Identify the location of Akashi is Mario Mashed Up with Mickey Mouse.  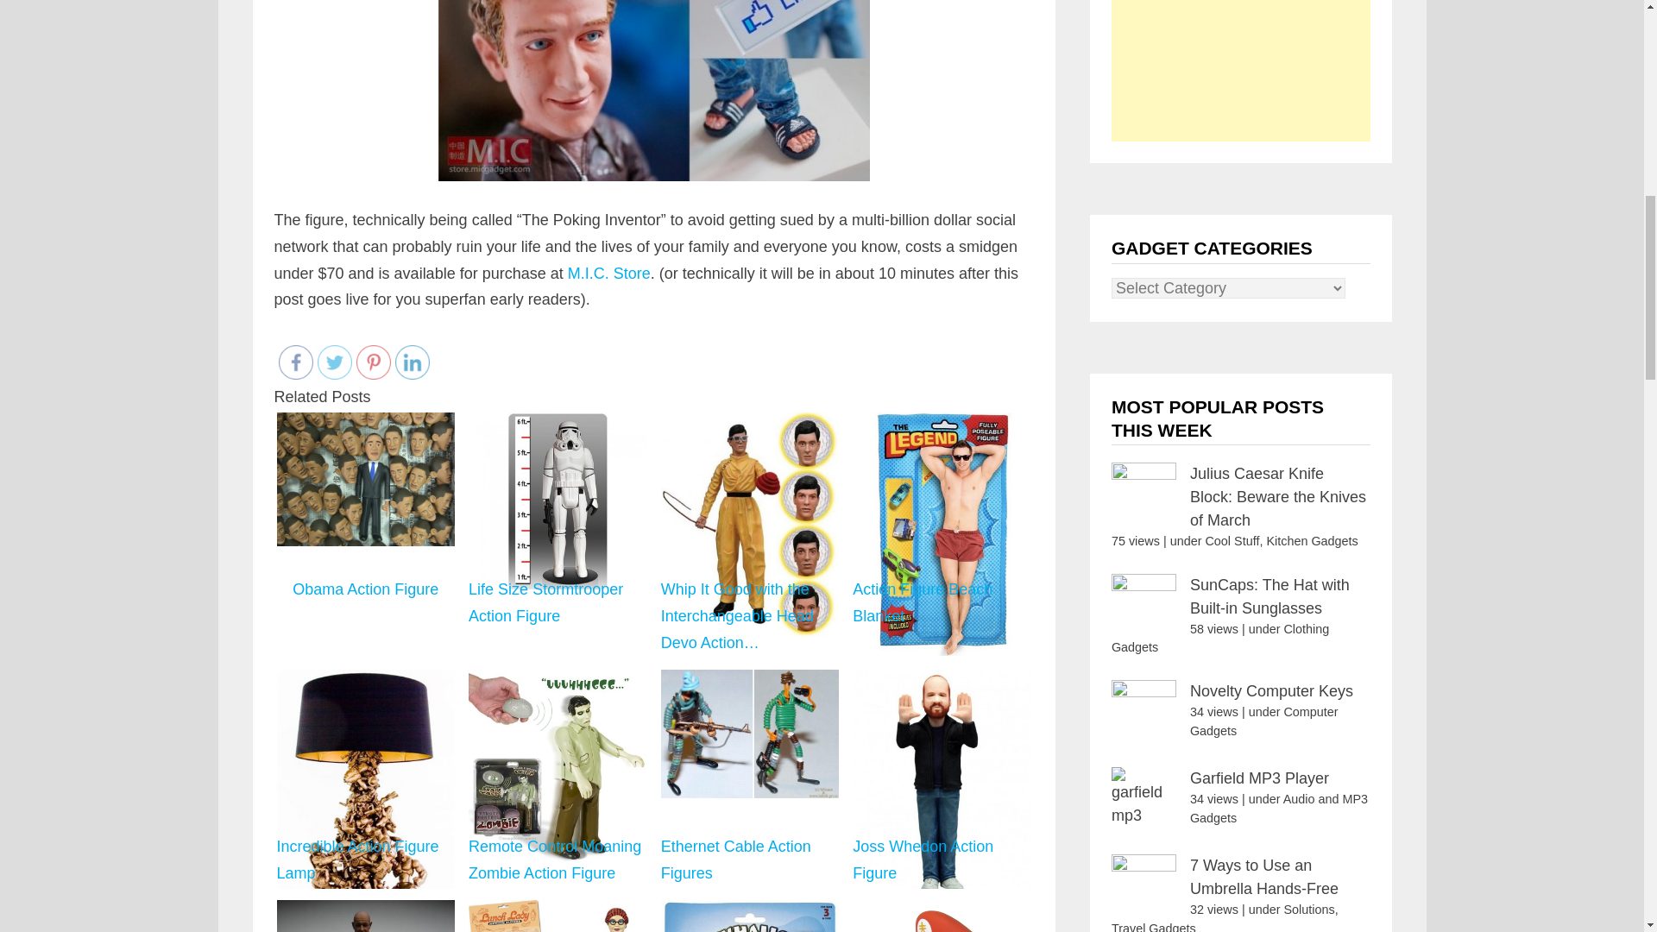
(942, 915).